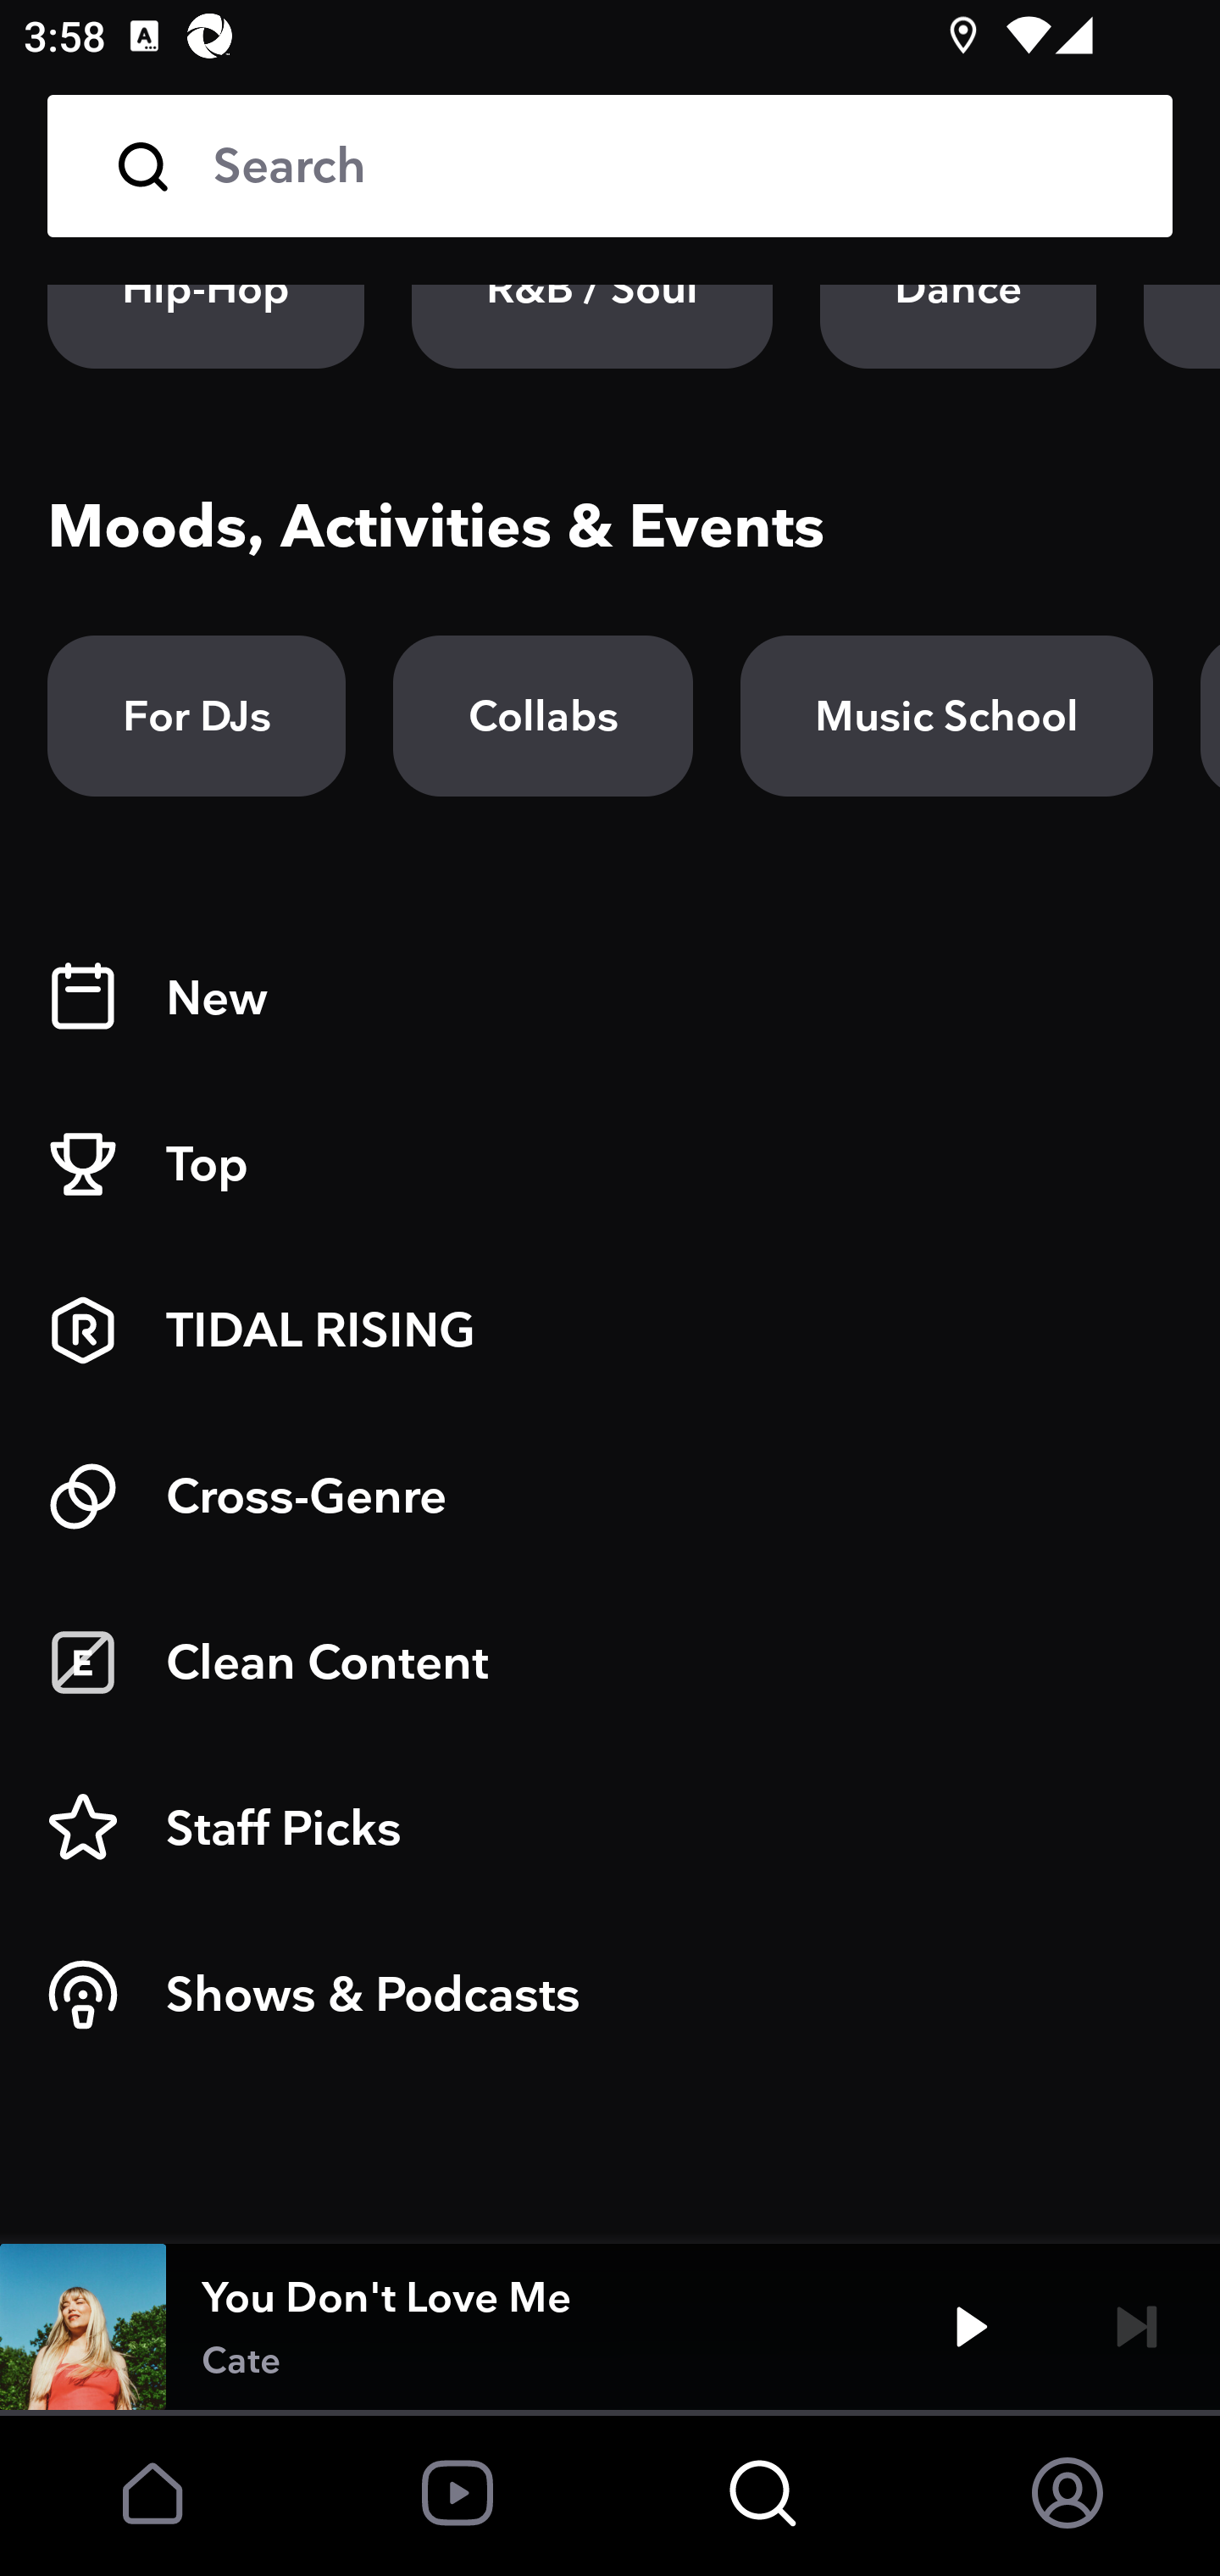  I want to click on You Don't Love Me Cate Play, so click(610, 2327).